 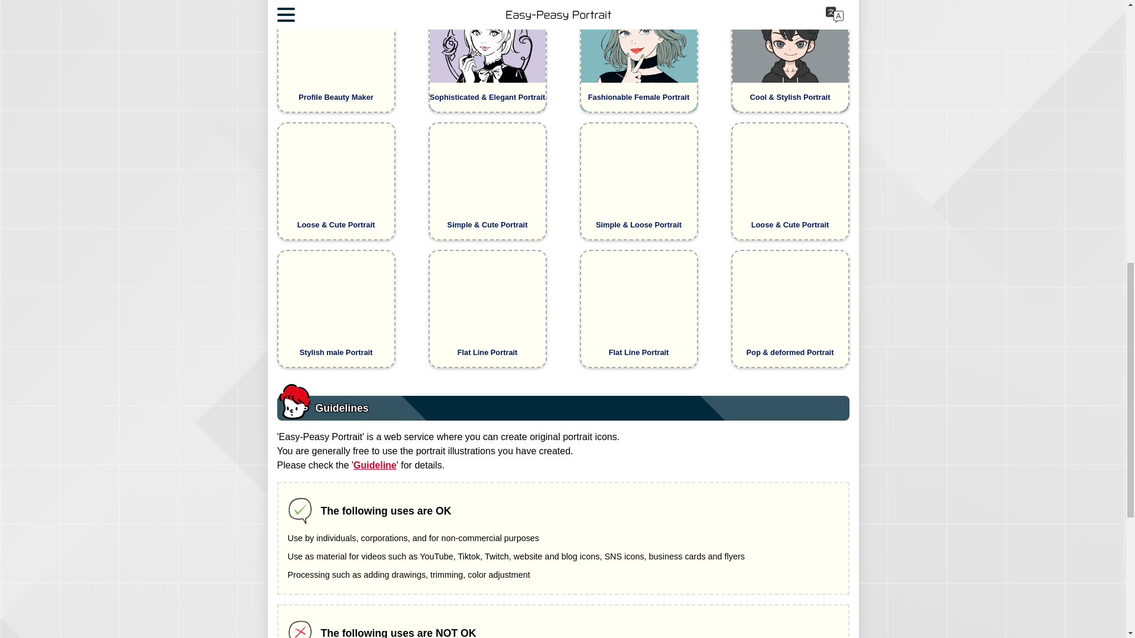 What do you see at coordinates (336, 57) in the screenshot?
I see `Profile Beauty Maker` at bounding box center [336, 57].